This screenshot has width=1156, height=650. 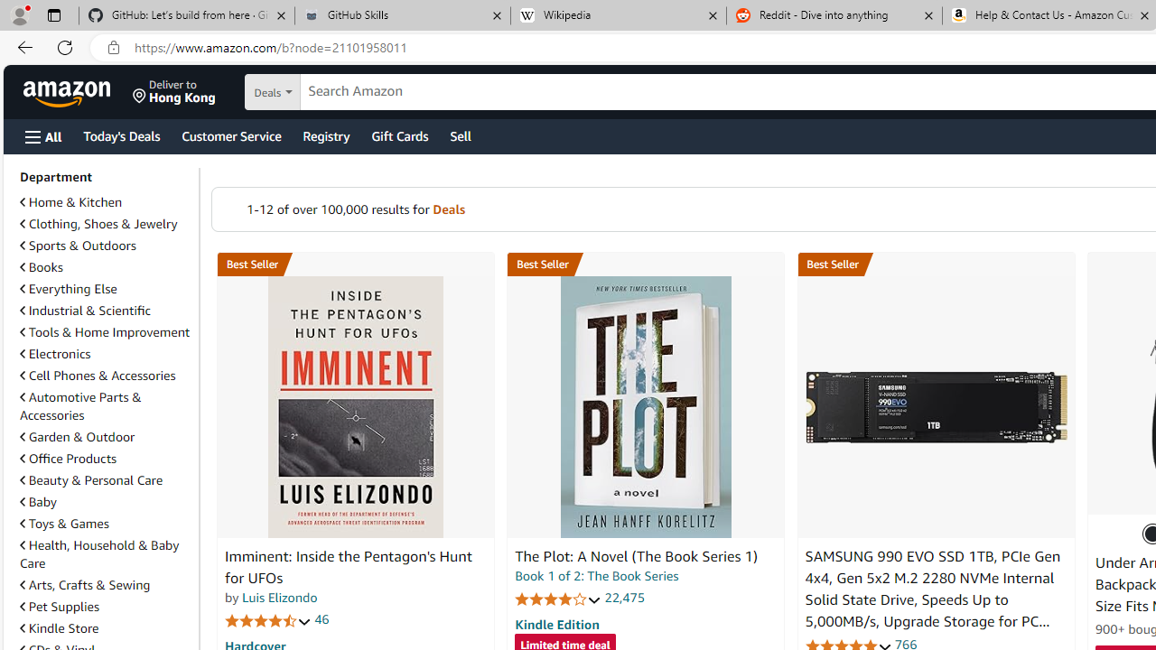 I want to click on Search in, so click(x=335, y=92).